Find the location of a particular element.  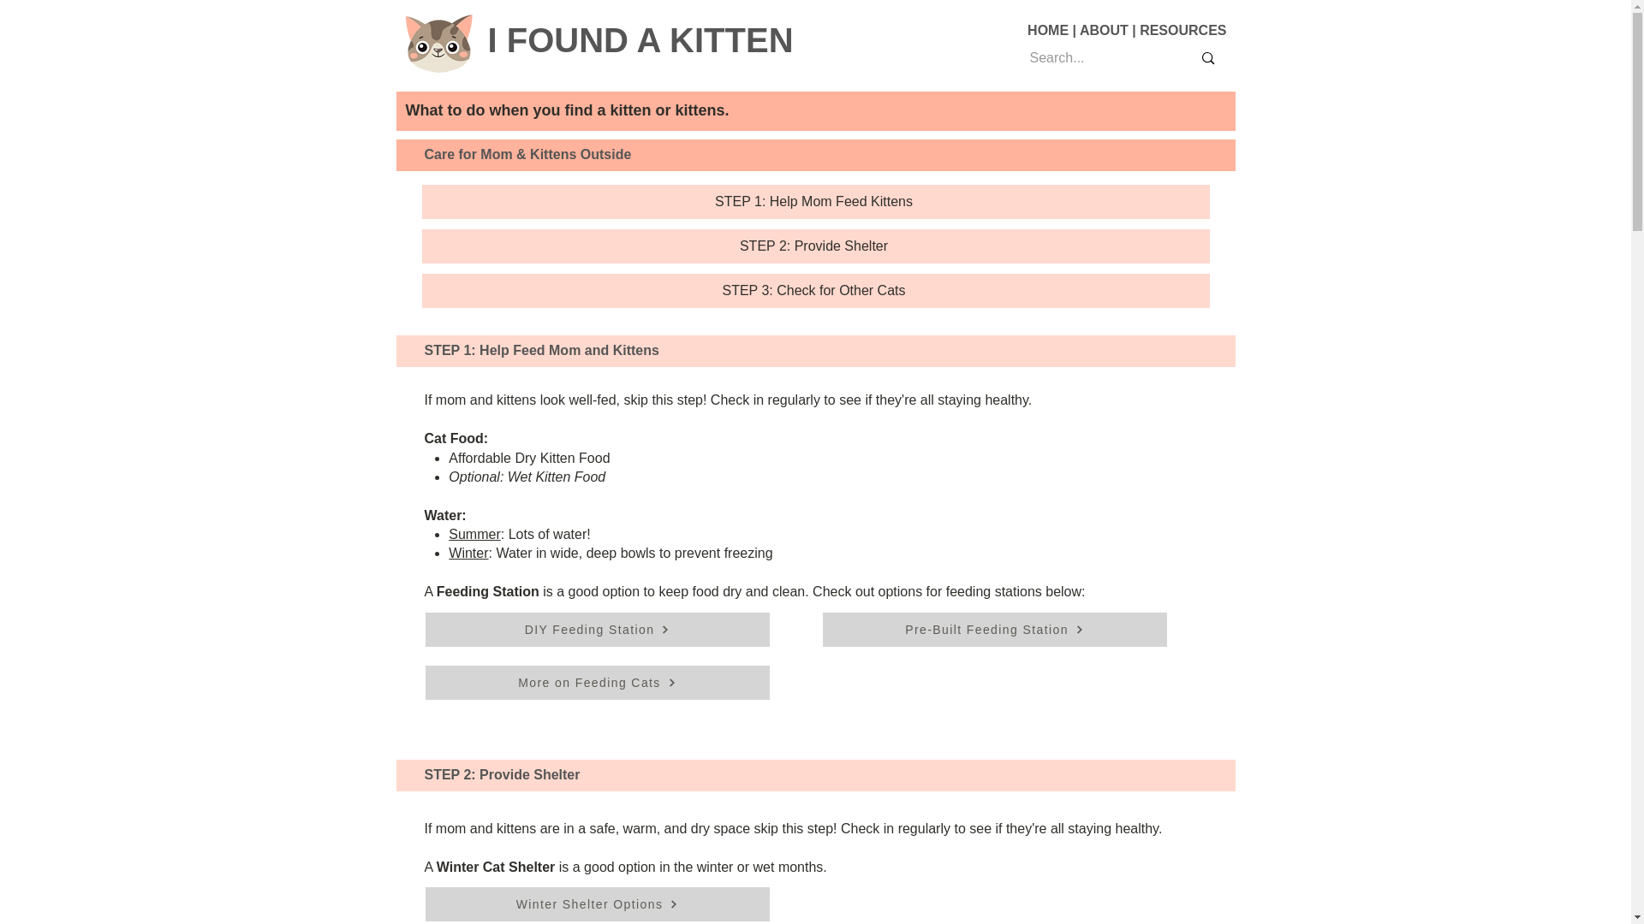

STEP 1: Help Mom Feed Kittens is located at coordinates (814, 202).